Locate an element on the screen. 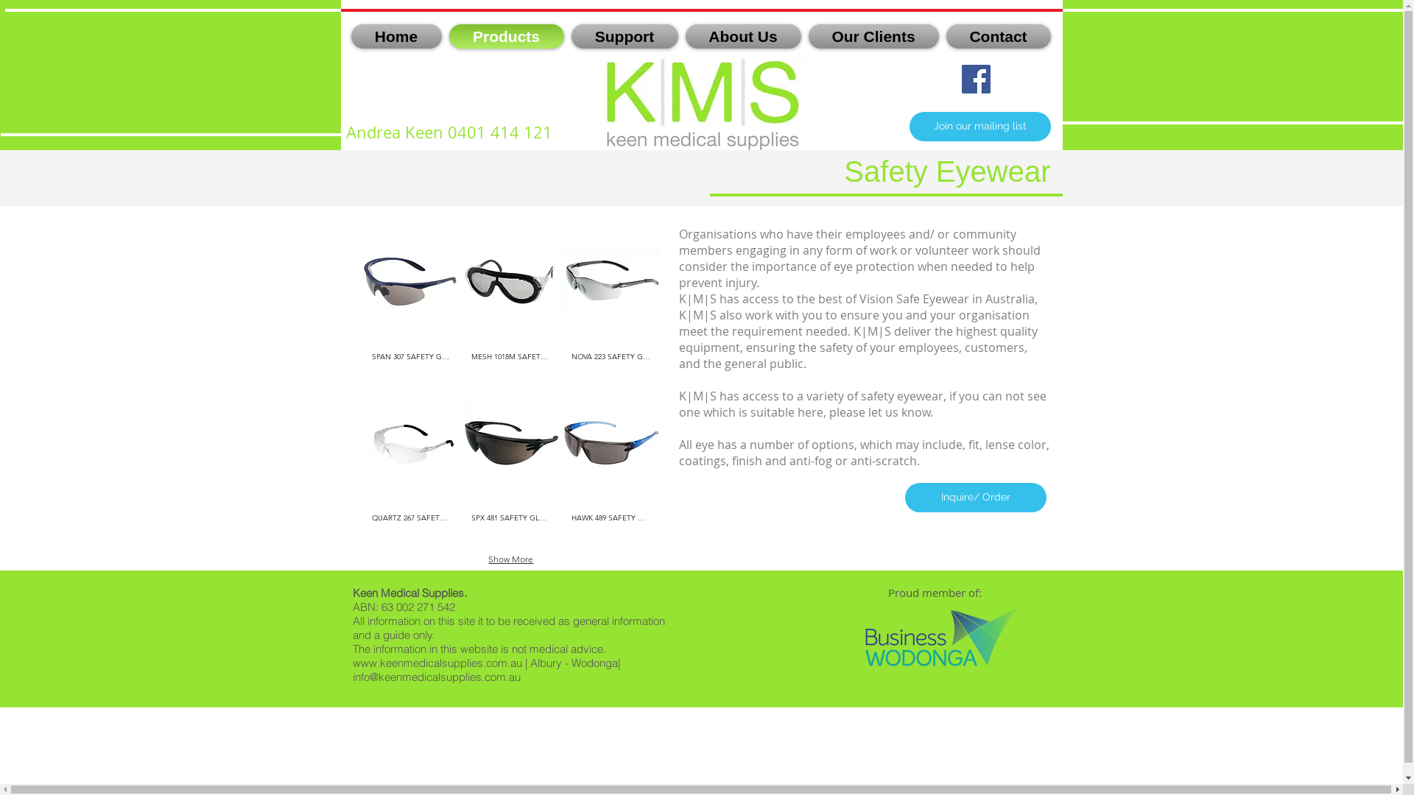 This screenshot has height=795, width=1414. Andrea Keen 0401 414 121 is located at coordinates (449, 132).